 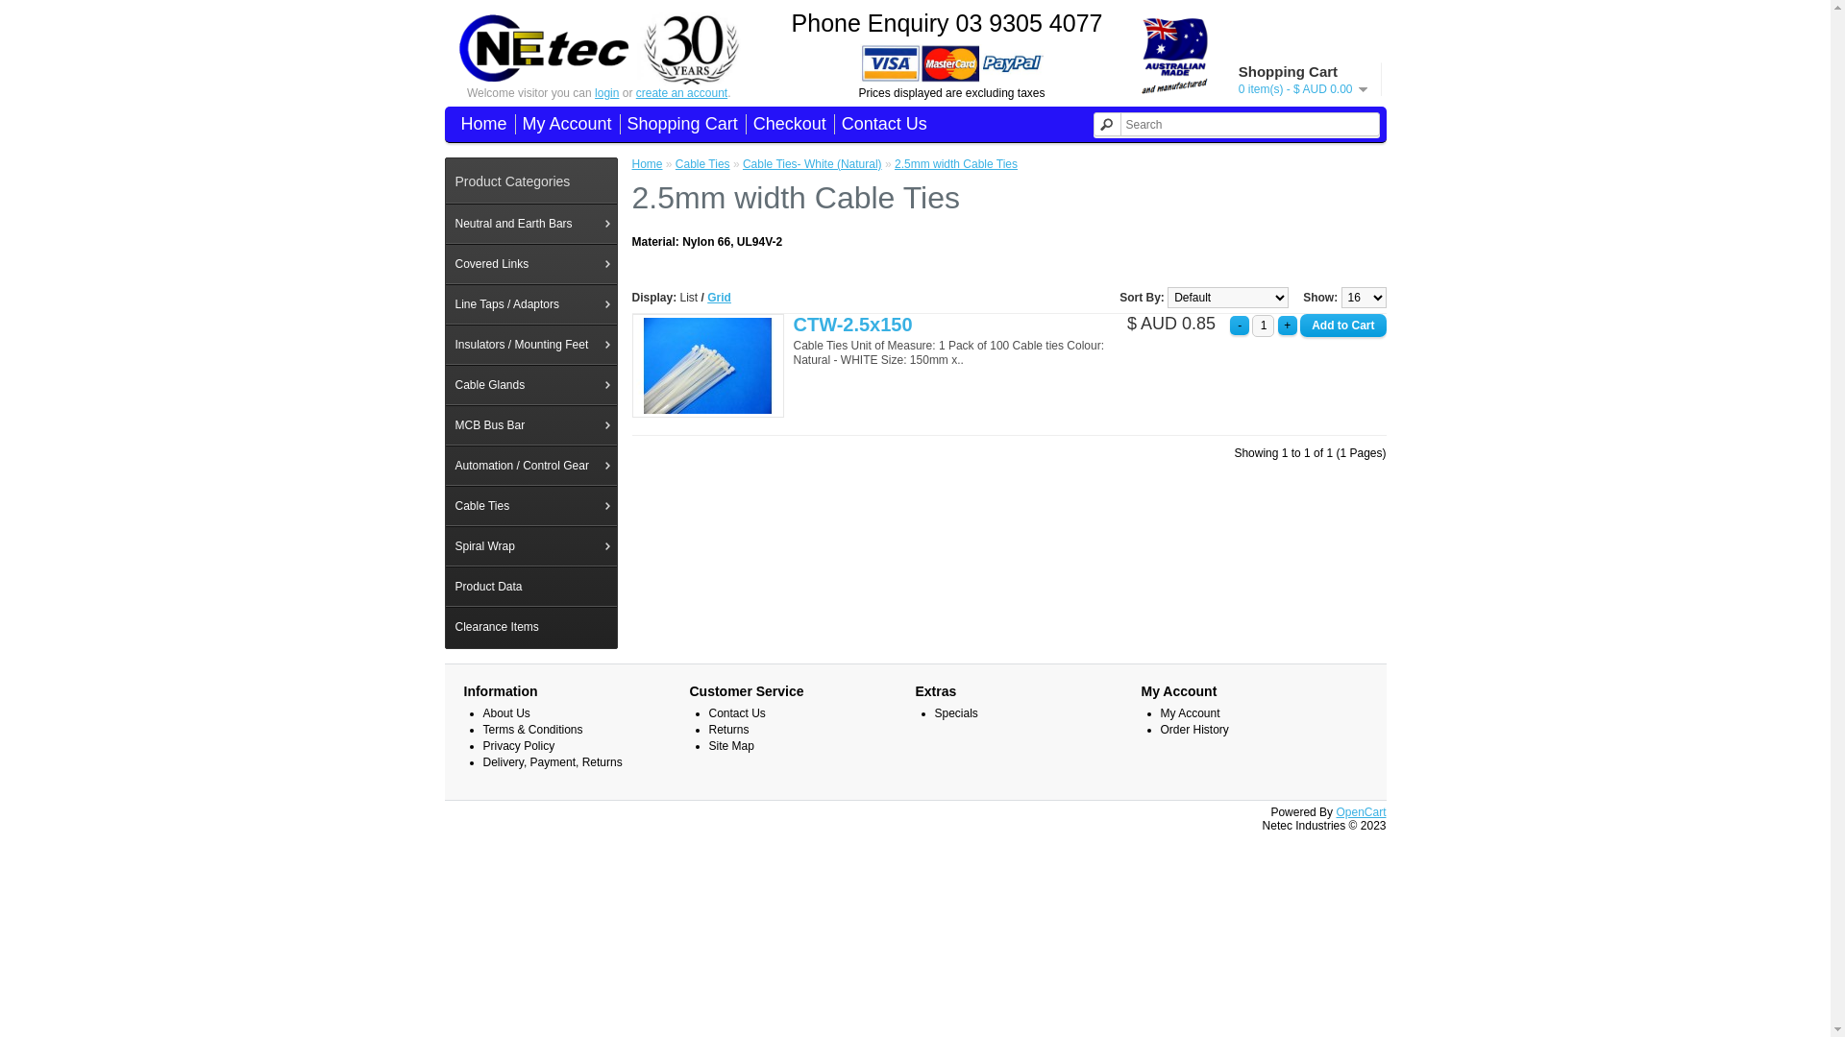 What do you see at coordinates (1240, 326) in the screenshot?
I see `-` at bounding box center [1240, 326].